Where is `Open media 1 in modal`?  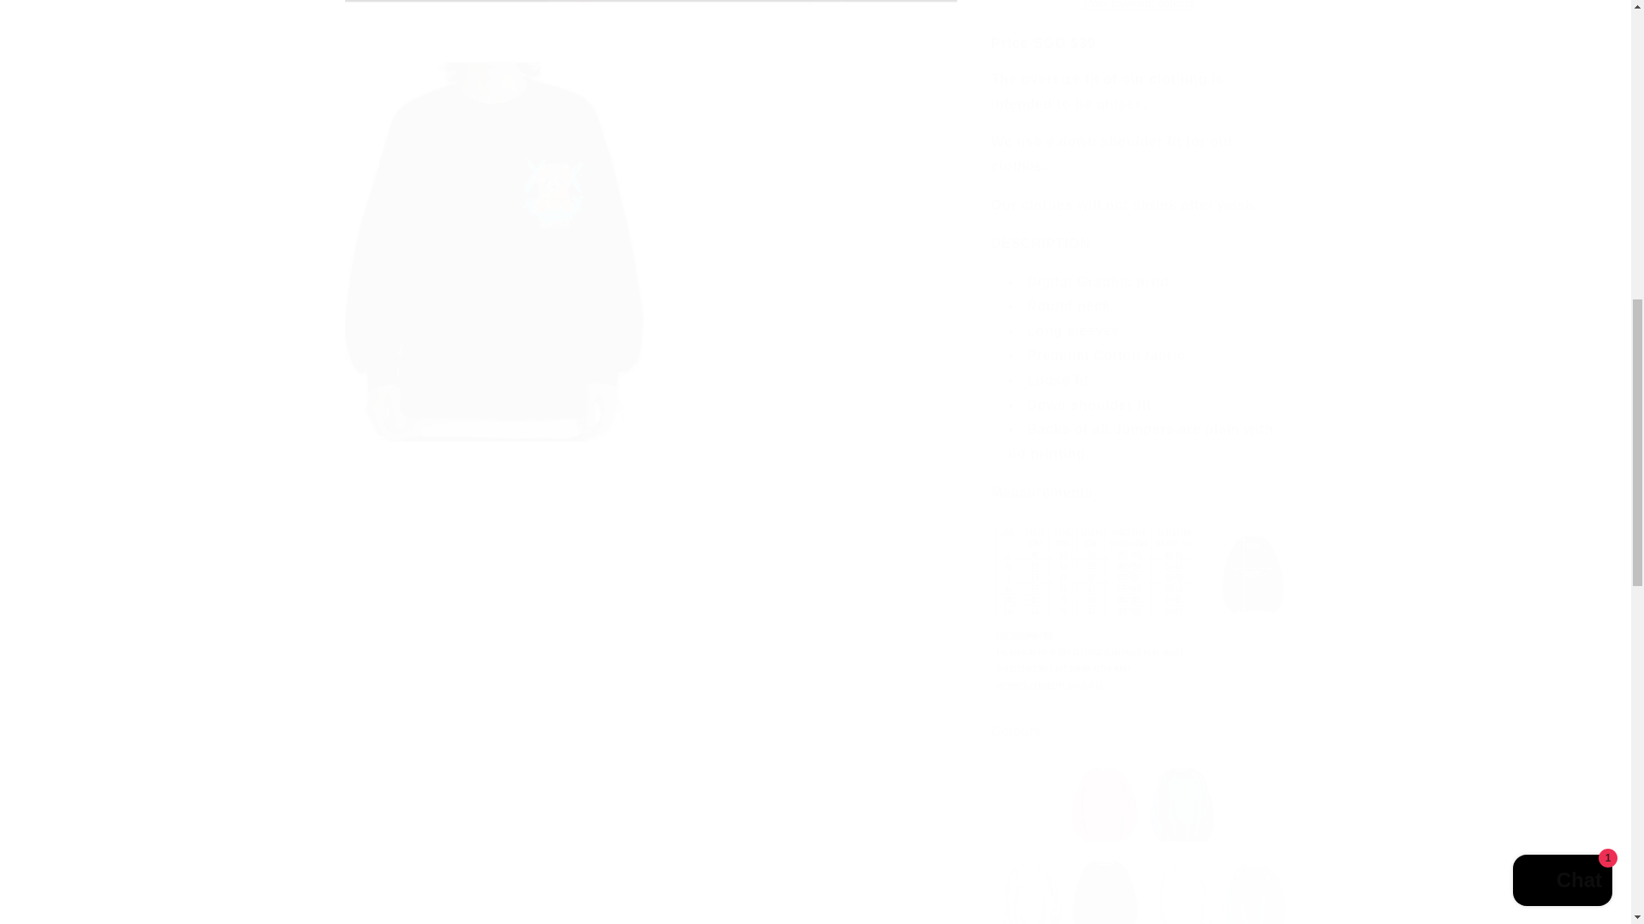 Open media 1 in modal is located at coordinates (650, 14).